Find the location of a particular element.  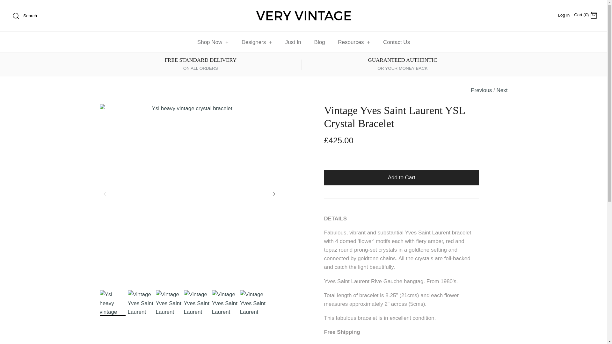

Vintage Yves Saint Laurent YSL Crystal Bracelet is located at coordinates (141, 303).